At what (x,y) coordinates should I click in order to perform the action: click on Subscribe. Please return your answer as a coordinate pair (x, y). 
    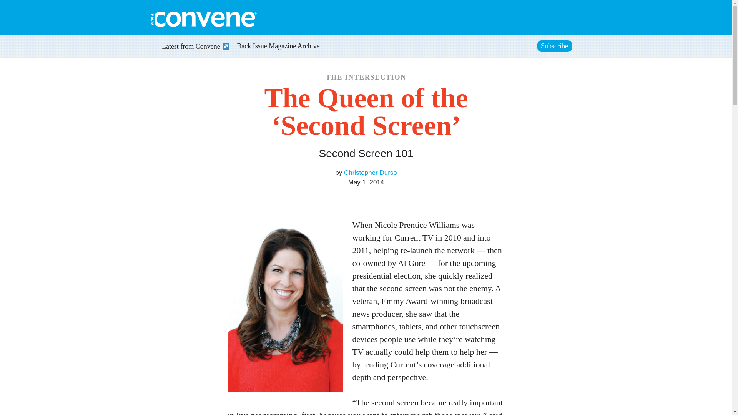
    Looking at the image, I should click on (554, 46).